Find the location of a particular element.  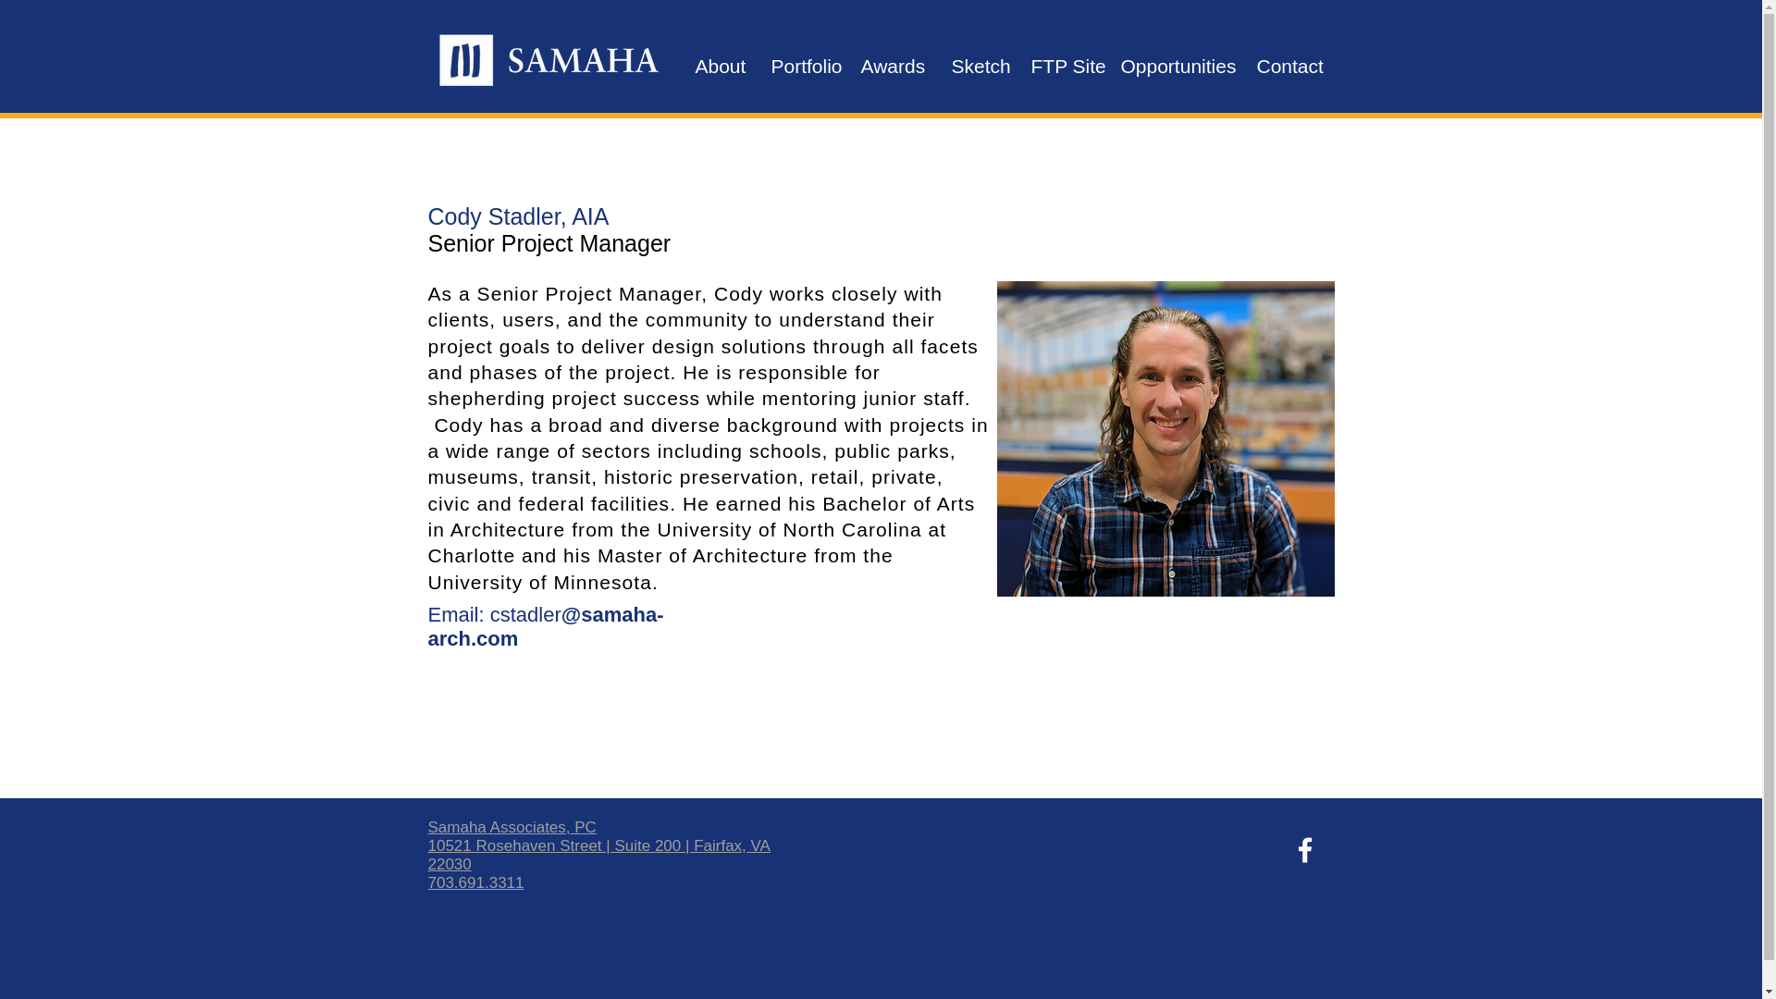

Portfolio is located at coordinates (801, 67).